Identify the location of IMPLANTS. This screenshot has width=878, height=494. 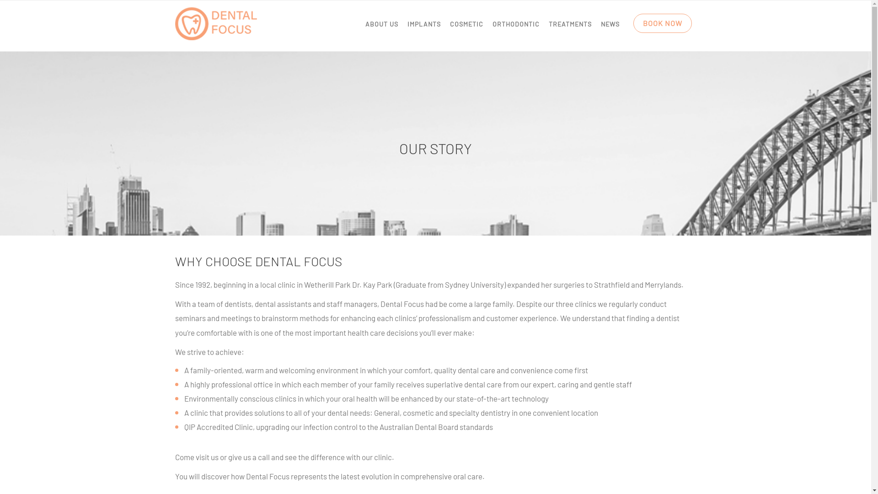
(423, 24).